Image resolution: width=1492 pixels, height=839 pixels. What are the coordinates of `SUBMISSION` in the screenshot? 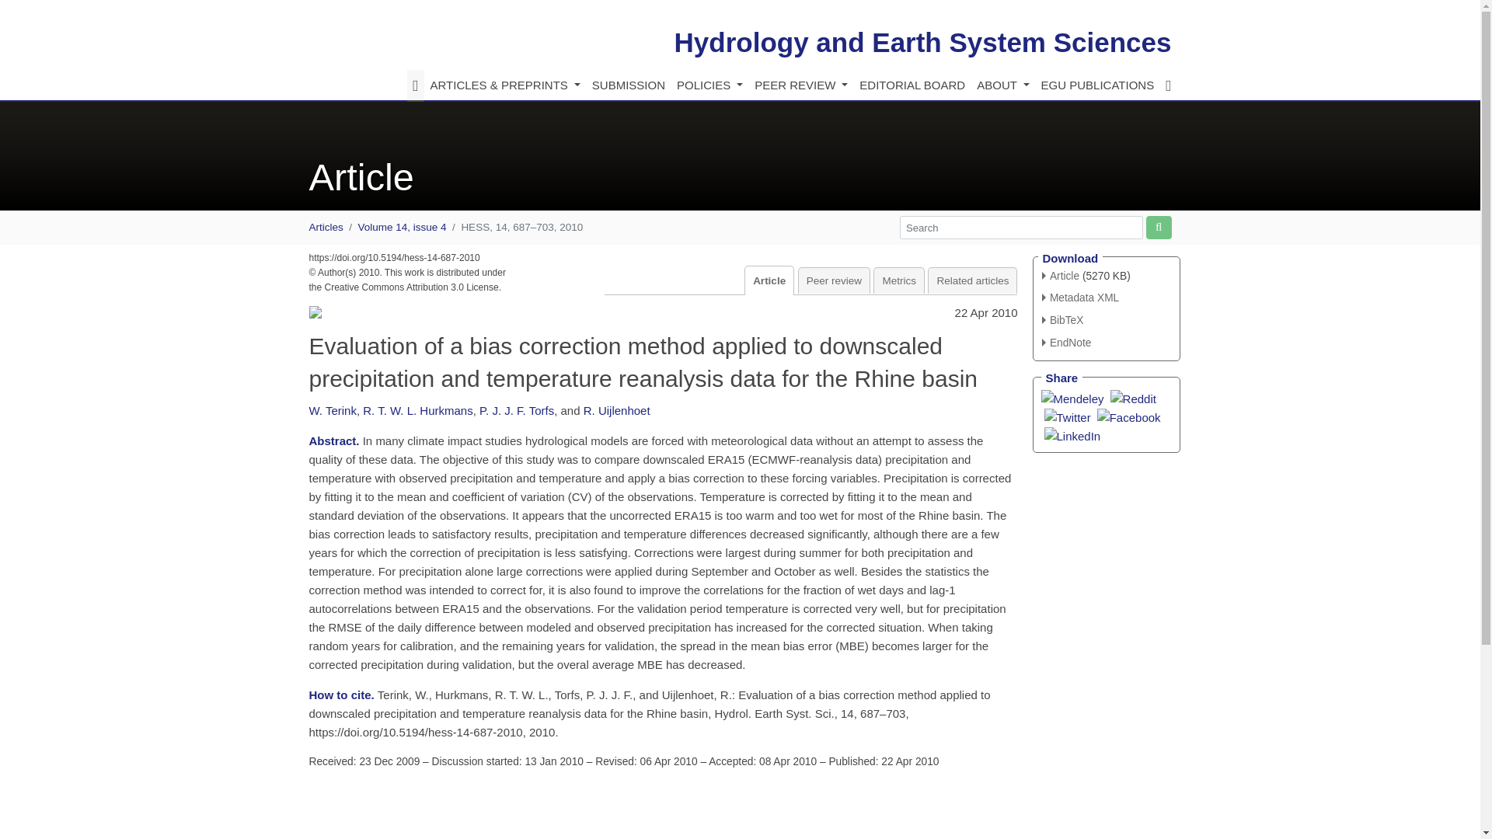 It's located at (628, 85).